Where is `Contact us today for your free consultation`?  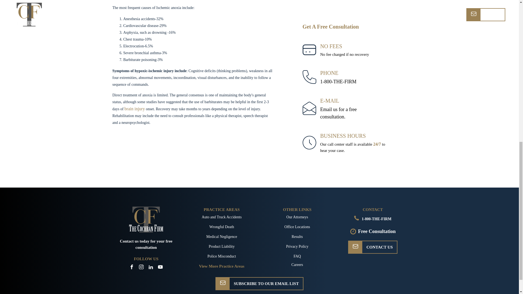
Contact us today for your free consultation is located at coordinates (135, 109).